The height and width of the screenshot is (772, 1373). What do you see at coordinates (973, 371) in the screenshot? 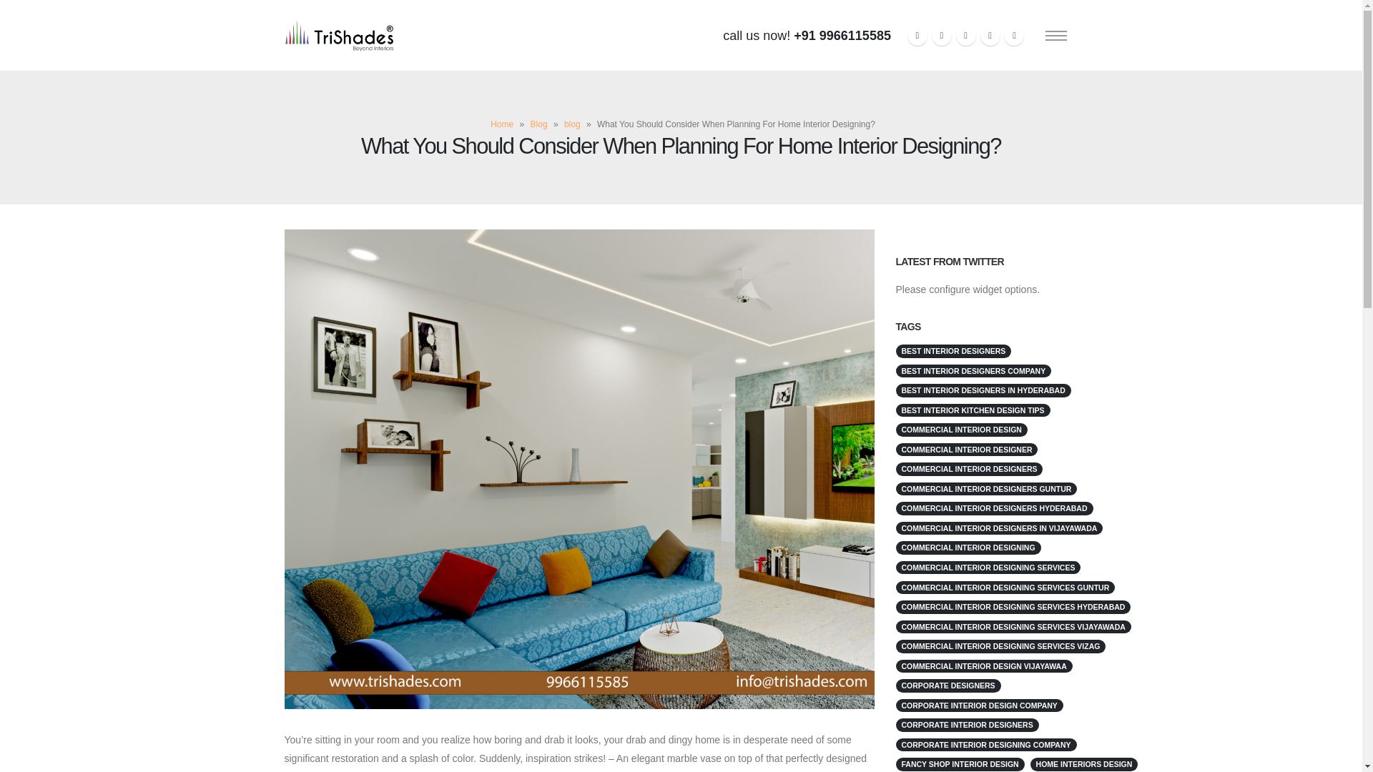
I see `BEST INTERIOR DESIGNERS COMPANY` at bounding box center [973, 371].